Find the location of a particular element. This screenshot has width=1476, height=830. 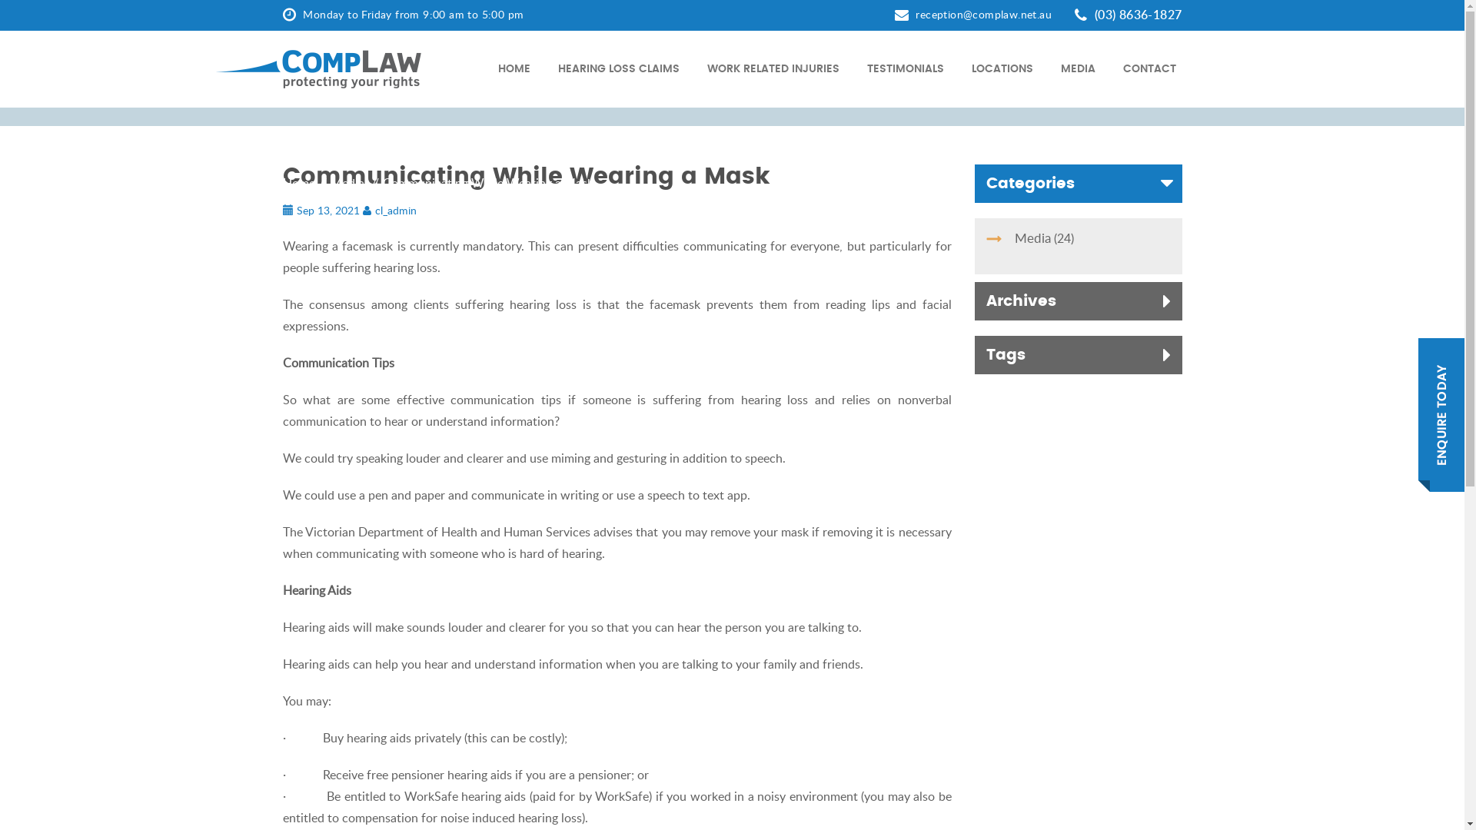

Media is located at coordinates (1033, 238).